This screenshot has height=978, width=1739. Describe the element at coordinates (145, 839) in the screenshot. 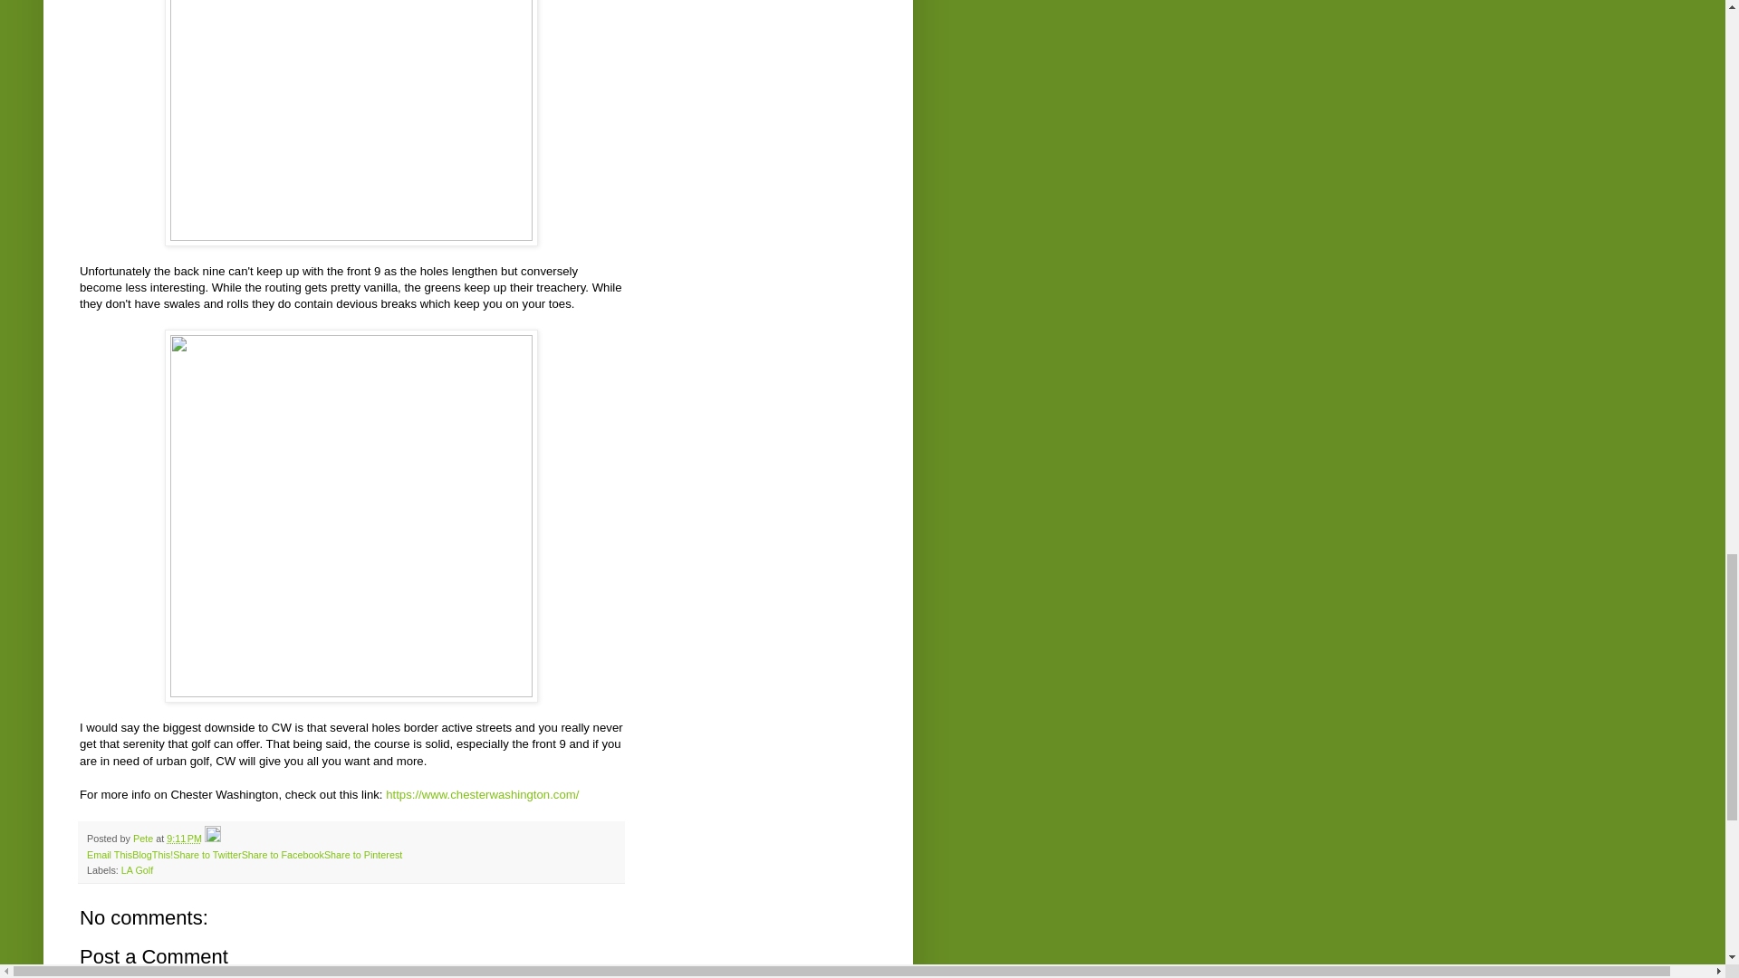

I see `Pete` at that location.